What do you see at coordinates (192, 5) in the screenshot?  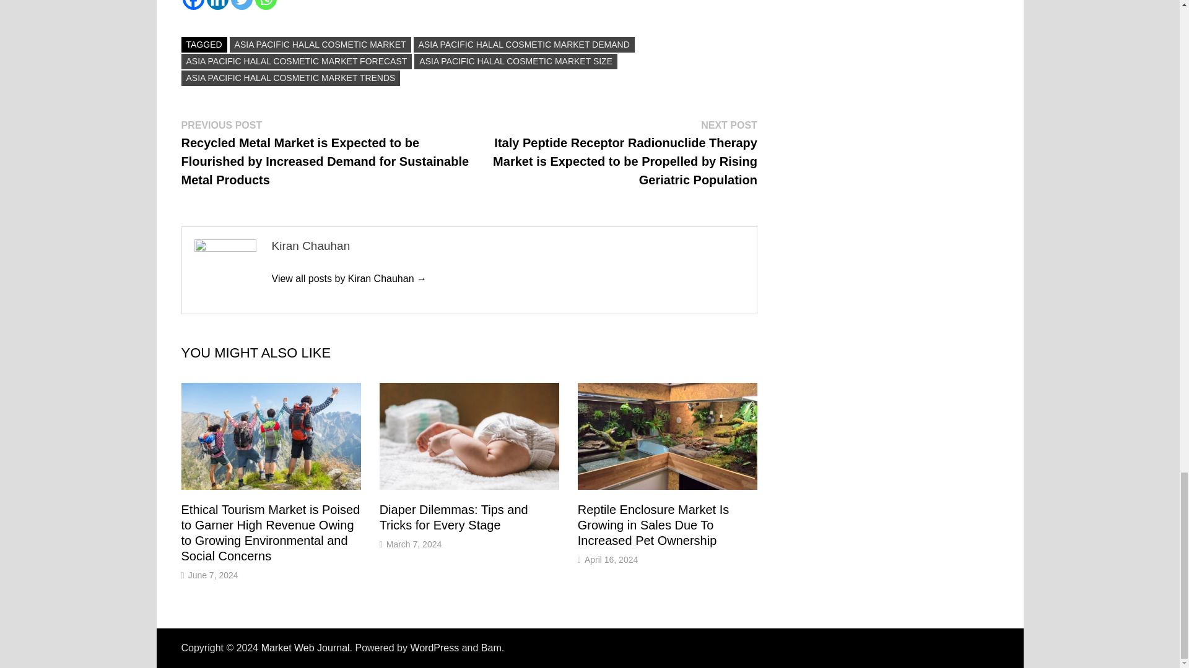 I see `Facebook` at bounding box center [192, 5].